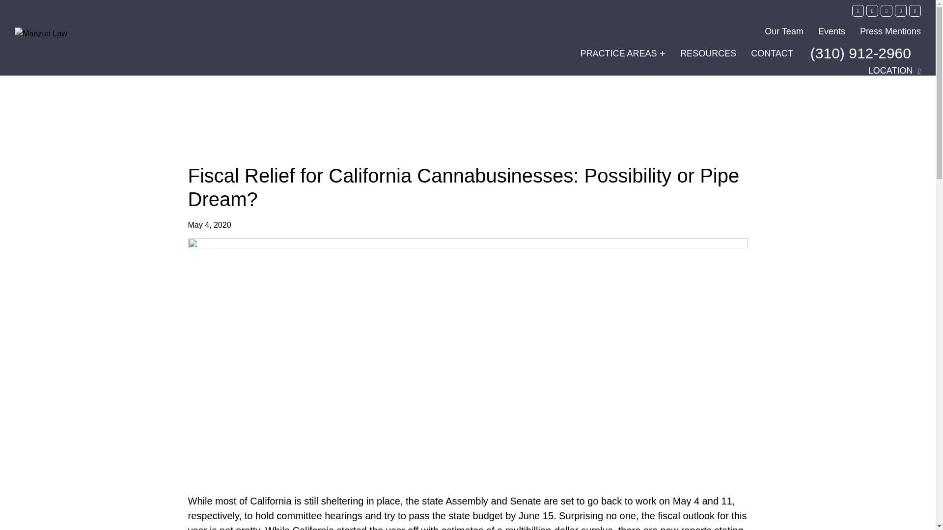  I want to click on RESOURCES, so click(708, 53).